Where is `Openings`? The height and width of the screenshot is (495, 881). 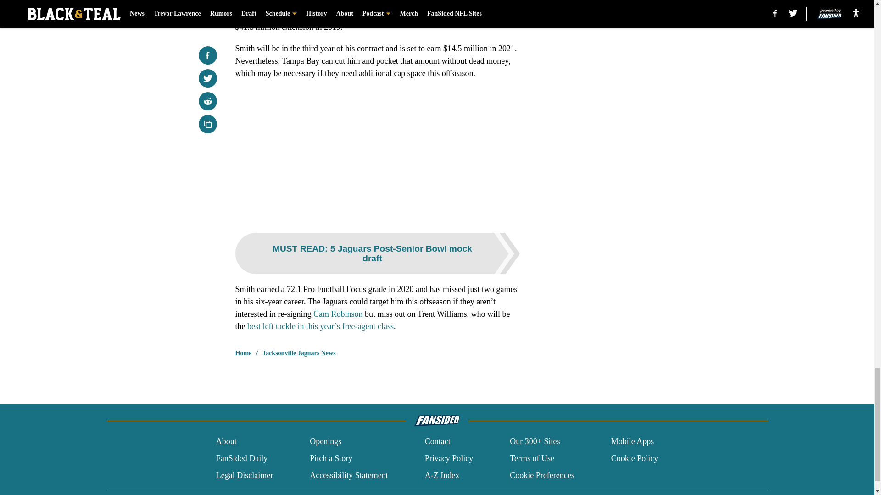
Openings is located at coordinates (326, 442).